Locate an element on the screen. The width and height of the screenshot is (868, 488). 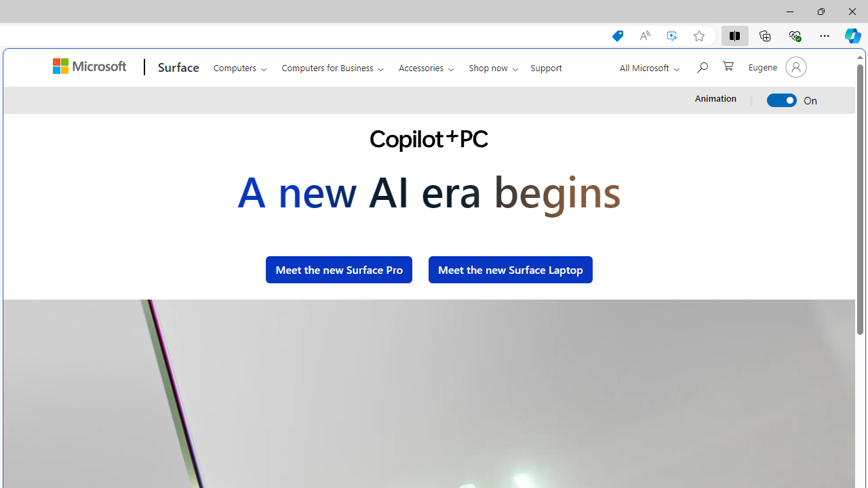
Meet the new Surface Pro is located at coordinates (339, 270).